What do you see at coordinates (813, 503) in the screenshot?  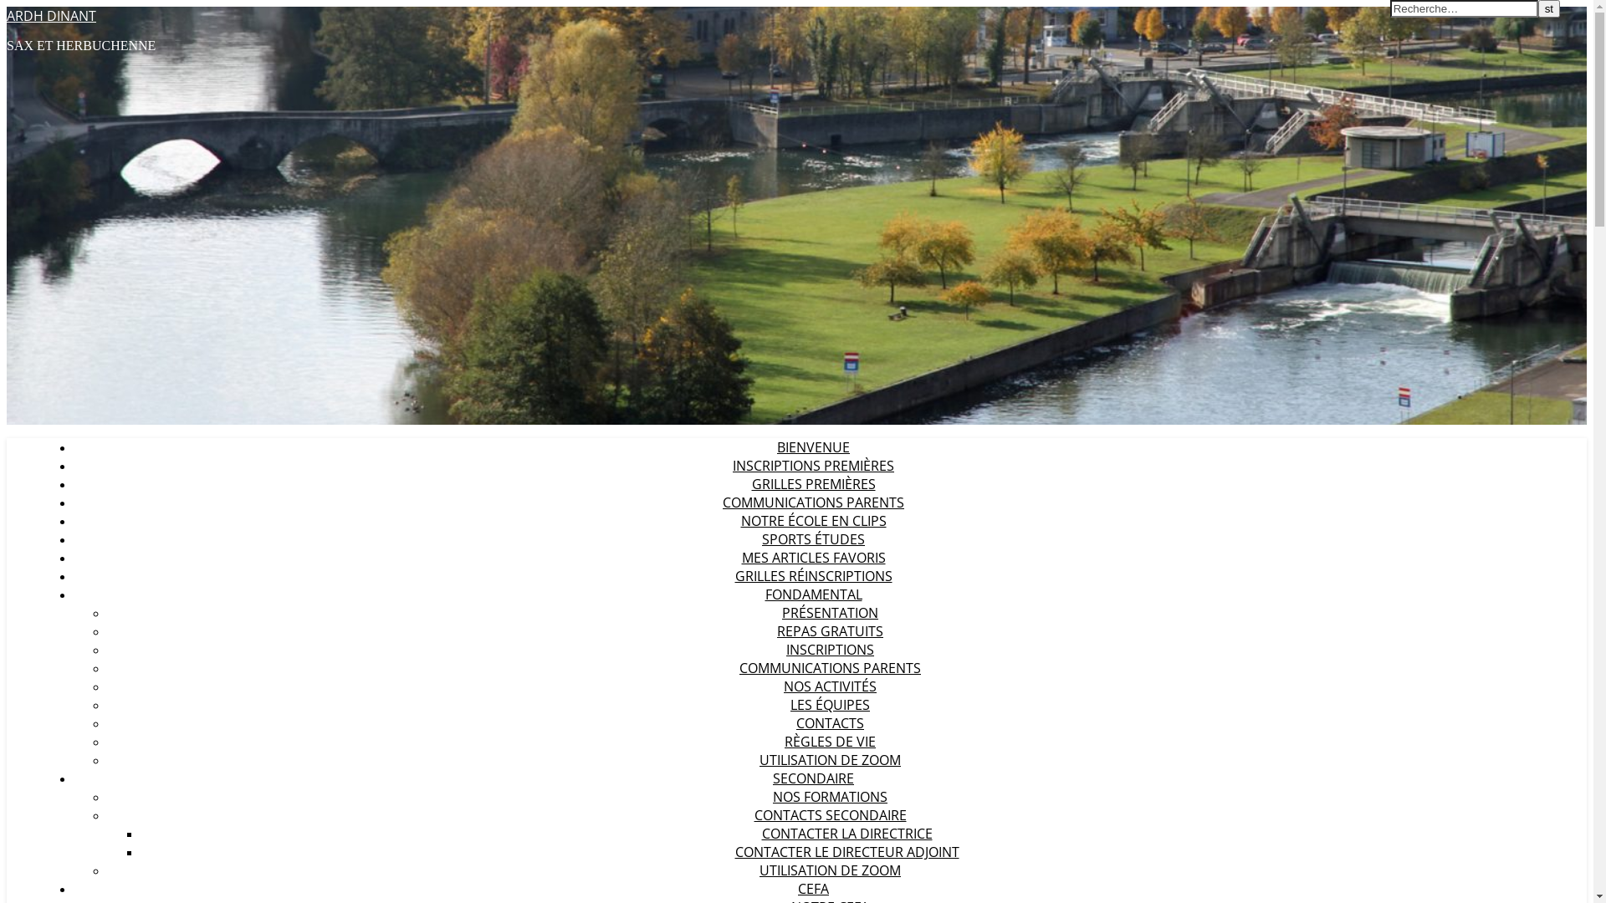 I see `COMMUNICATIONS PARENTS` at bounding box center [813, 503].